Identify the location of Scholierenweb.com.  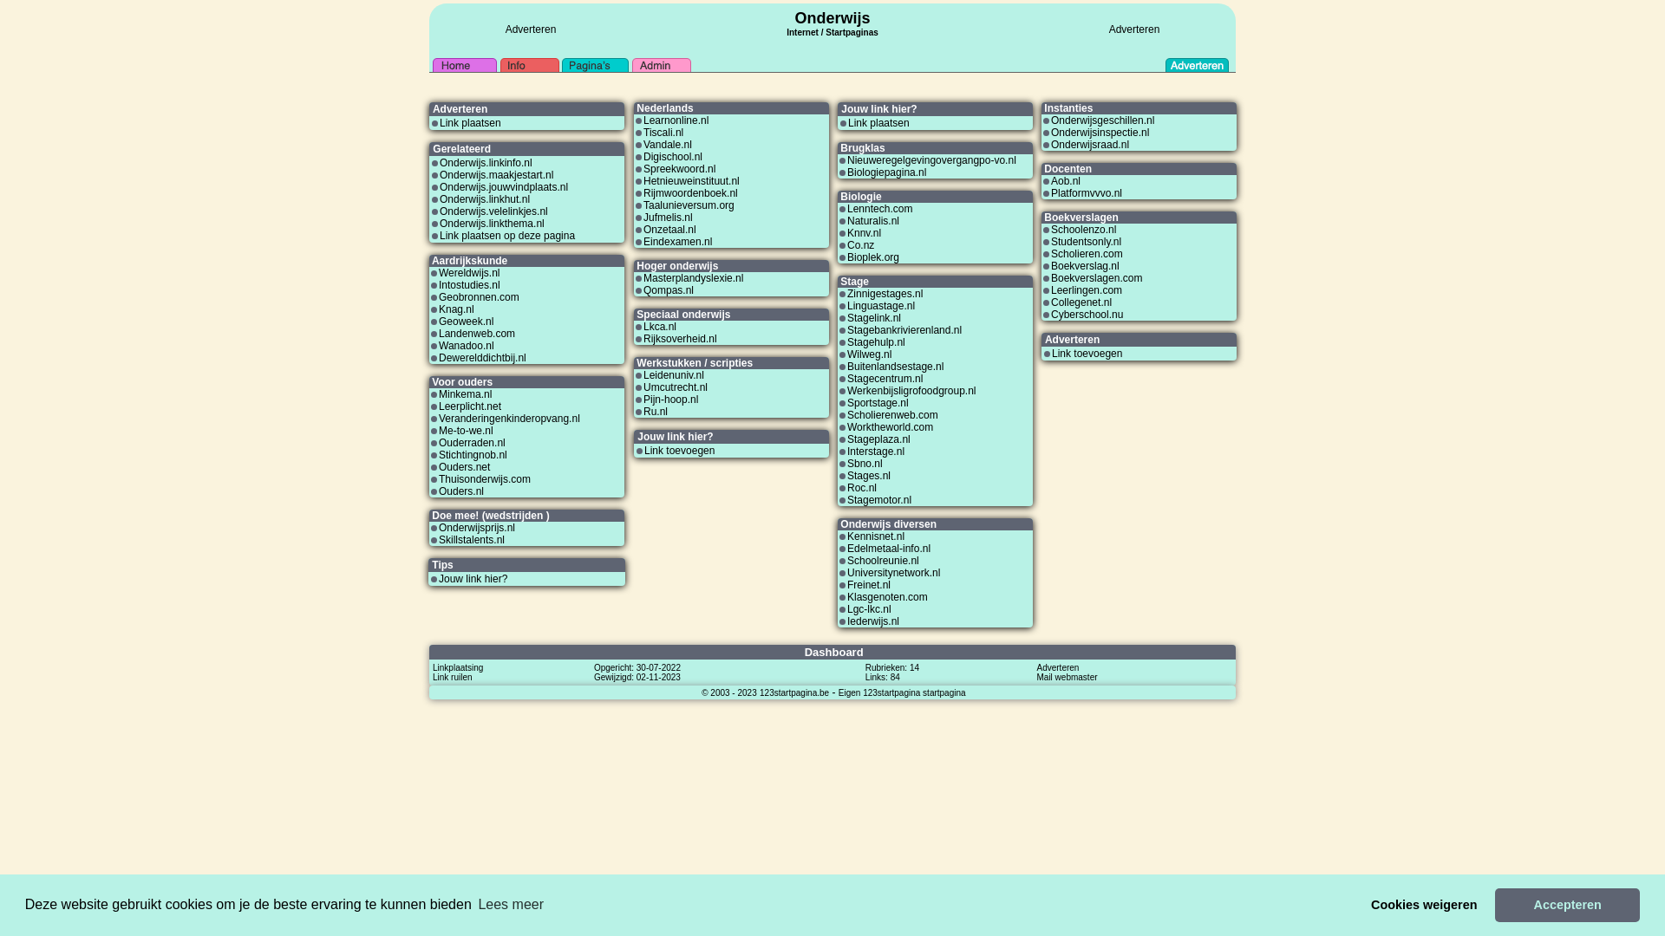
(893, 415).